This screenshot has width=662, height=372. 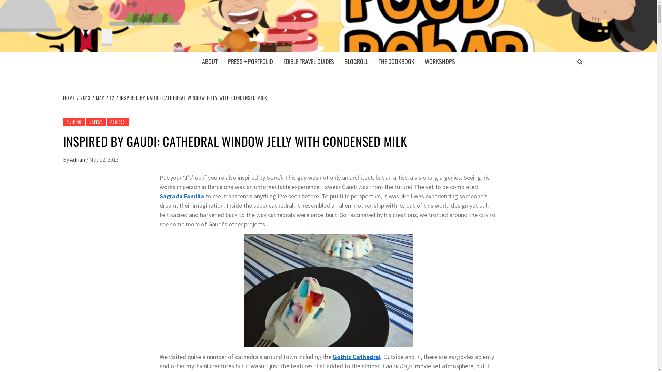 What do you see at coordinates (440, 61) in the screenshot?
I see `WORKSHOPS` at bounding box center [440, 61].